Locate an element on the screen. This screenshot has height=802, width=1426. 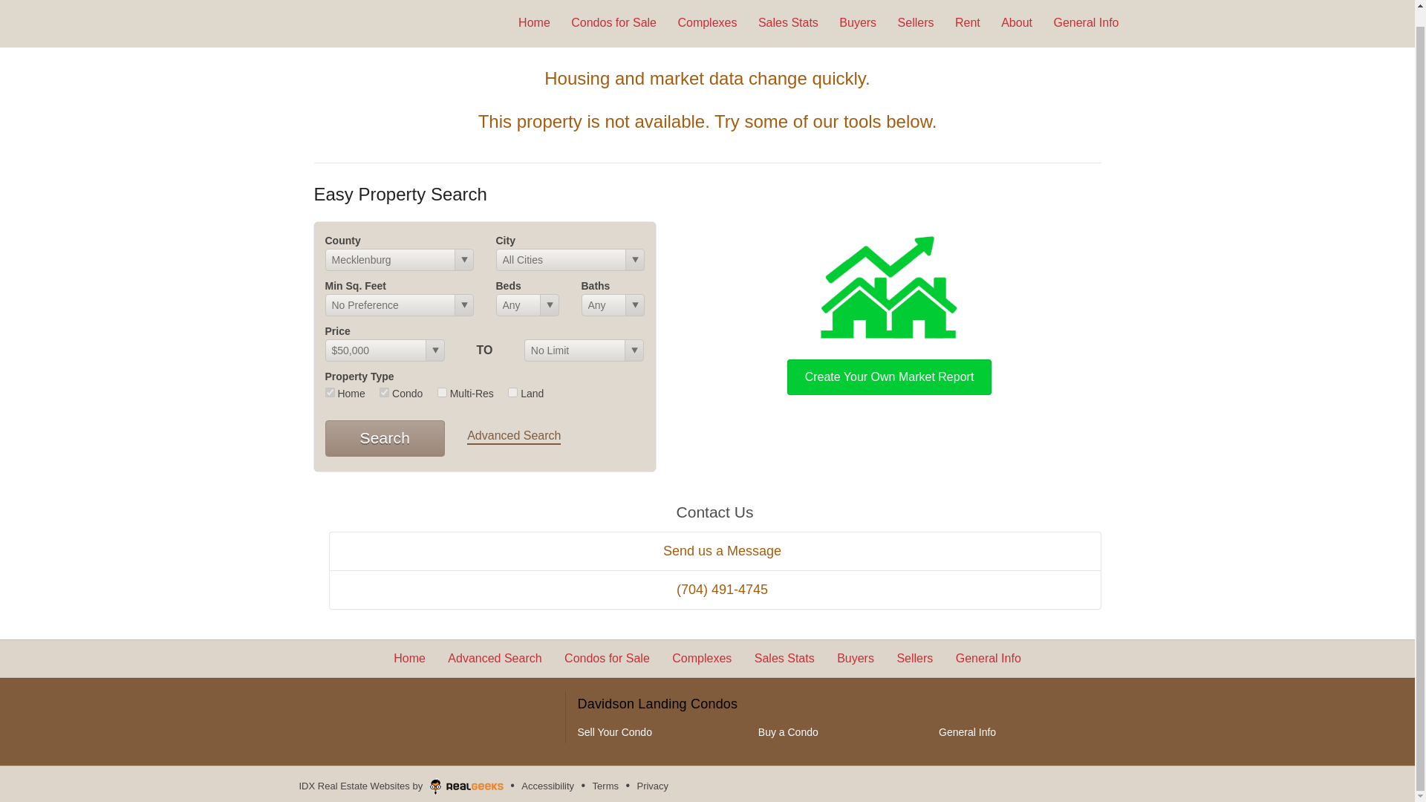
Home is located at coordinates (535, 6).